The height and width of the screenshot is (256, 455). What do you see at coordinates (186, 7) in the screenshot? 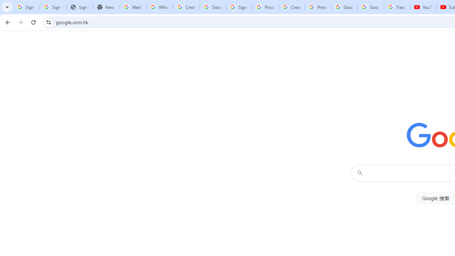
I see `Create your Google Account` at bounding box center [186, 7].